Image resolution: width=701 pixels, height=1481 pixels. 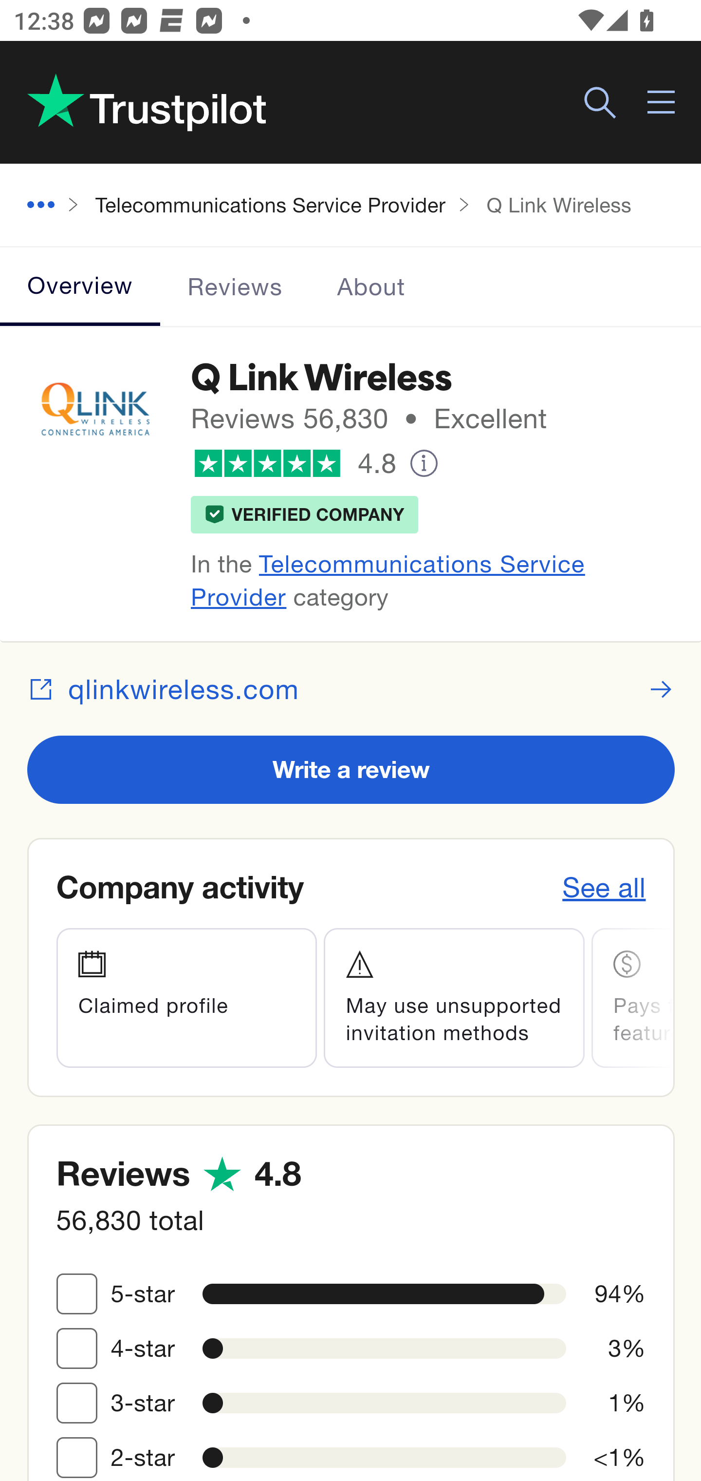 What do you see at coordinates (388, 580) in the screenshot?
I see `Telecommunications Service Provider` at bounding box center [388, 580].